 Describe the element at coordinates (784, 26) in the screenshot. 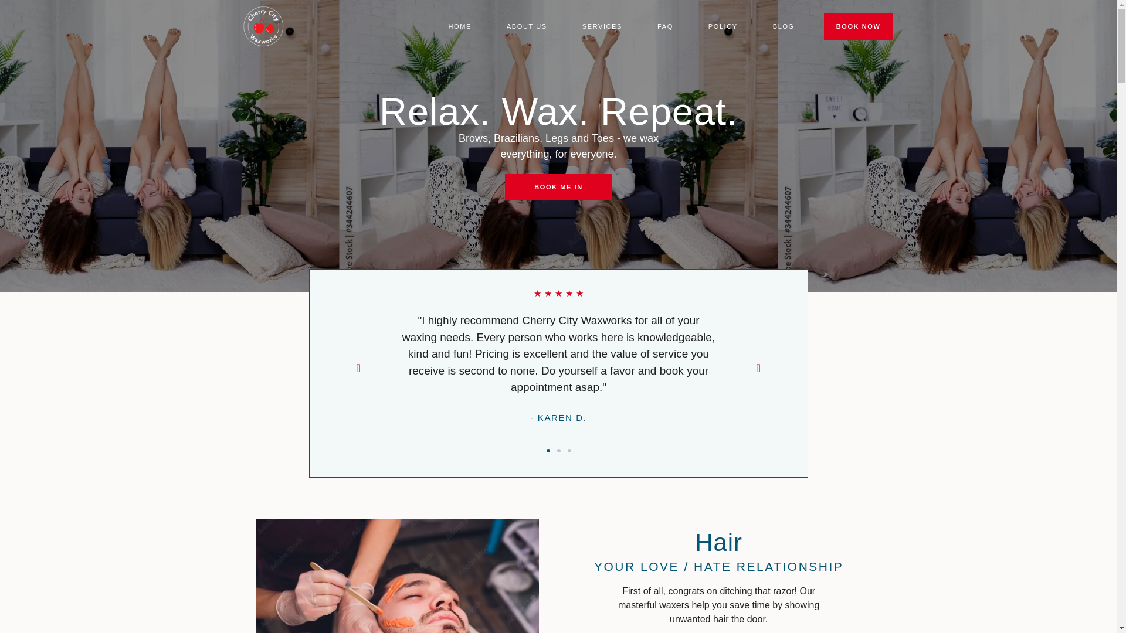

I see `BLOG` at that location.